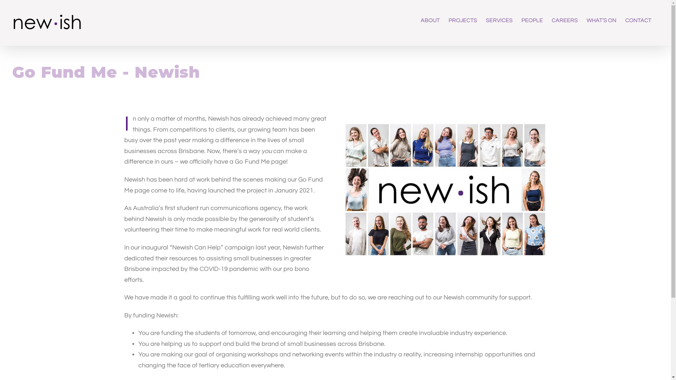  I want to click on ABOUT, so click(430, 20).